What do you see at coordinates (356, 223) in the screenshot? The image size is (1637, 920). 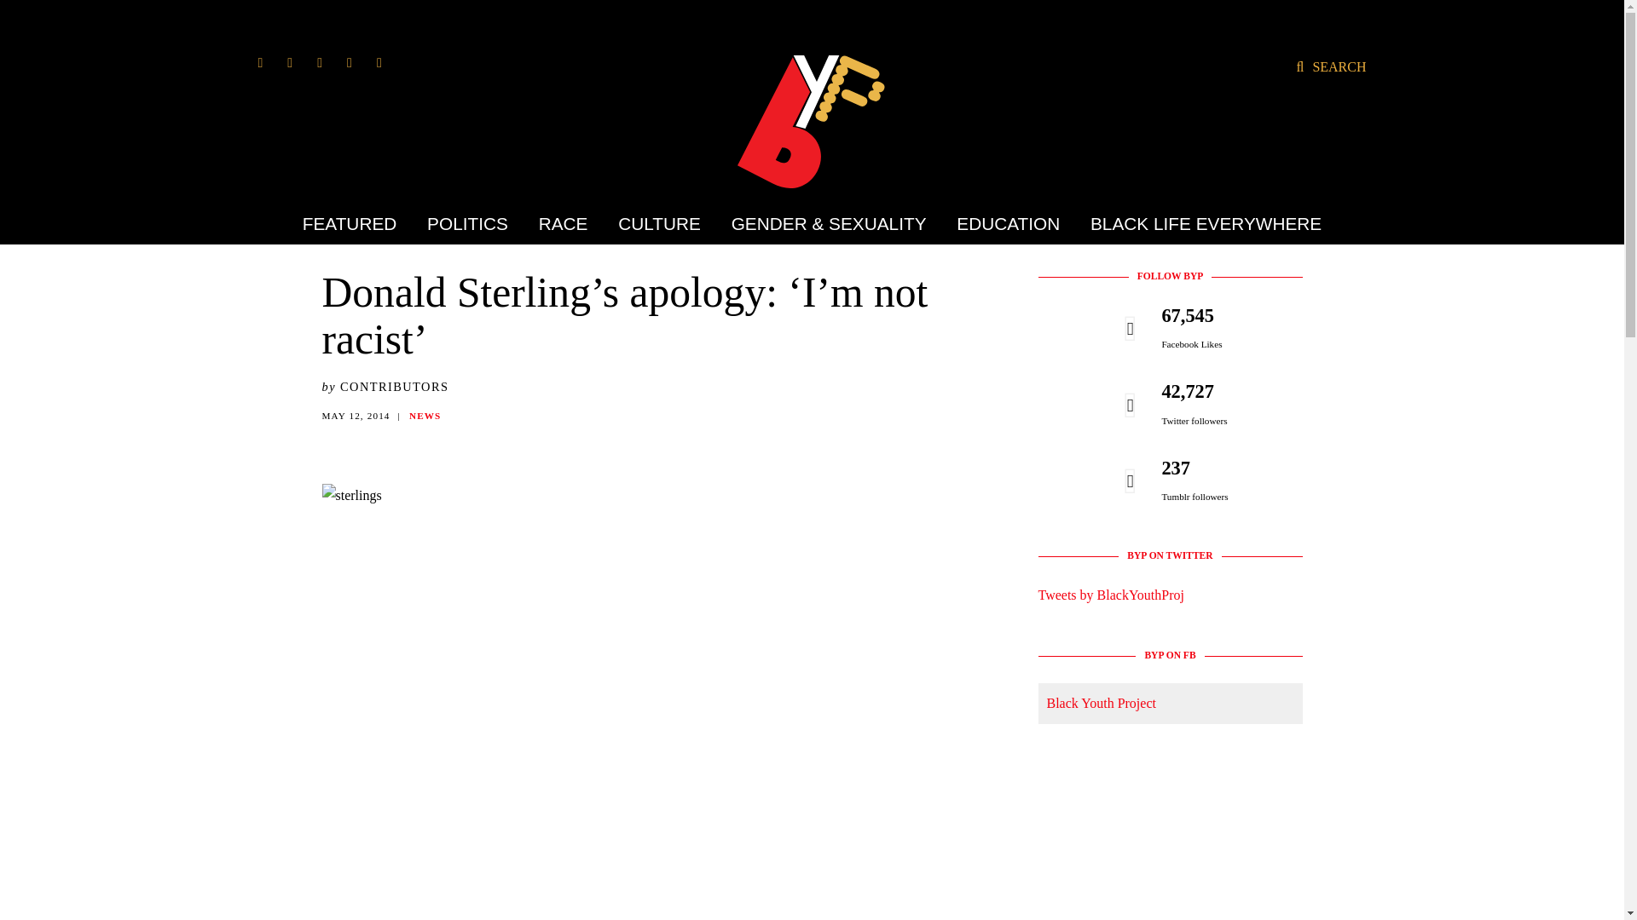 I see `FEATURED` at bounding box center [356, 223].